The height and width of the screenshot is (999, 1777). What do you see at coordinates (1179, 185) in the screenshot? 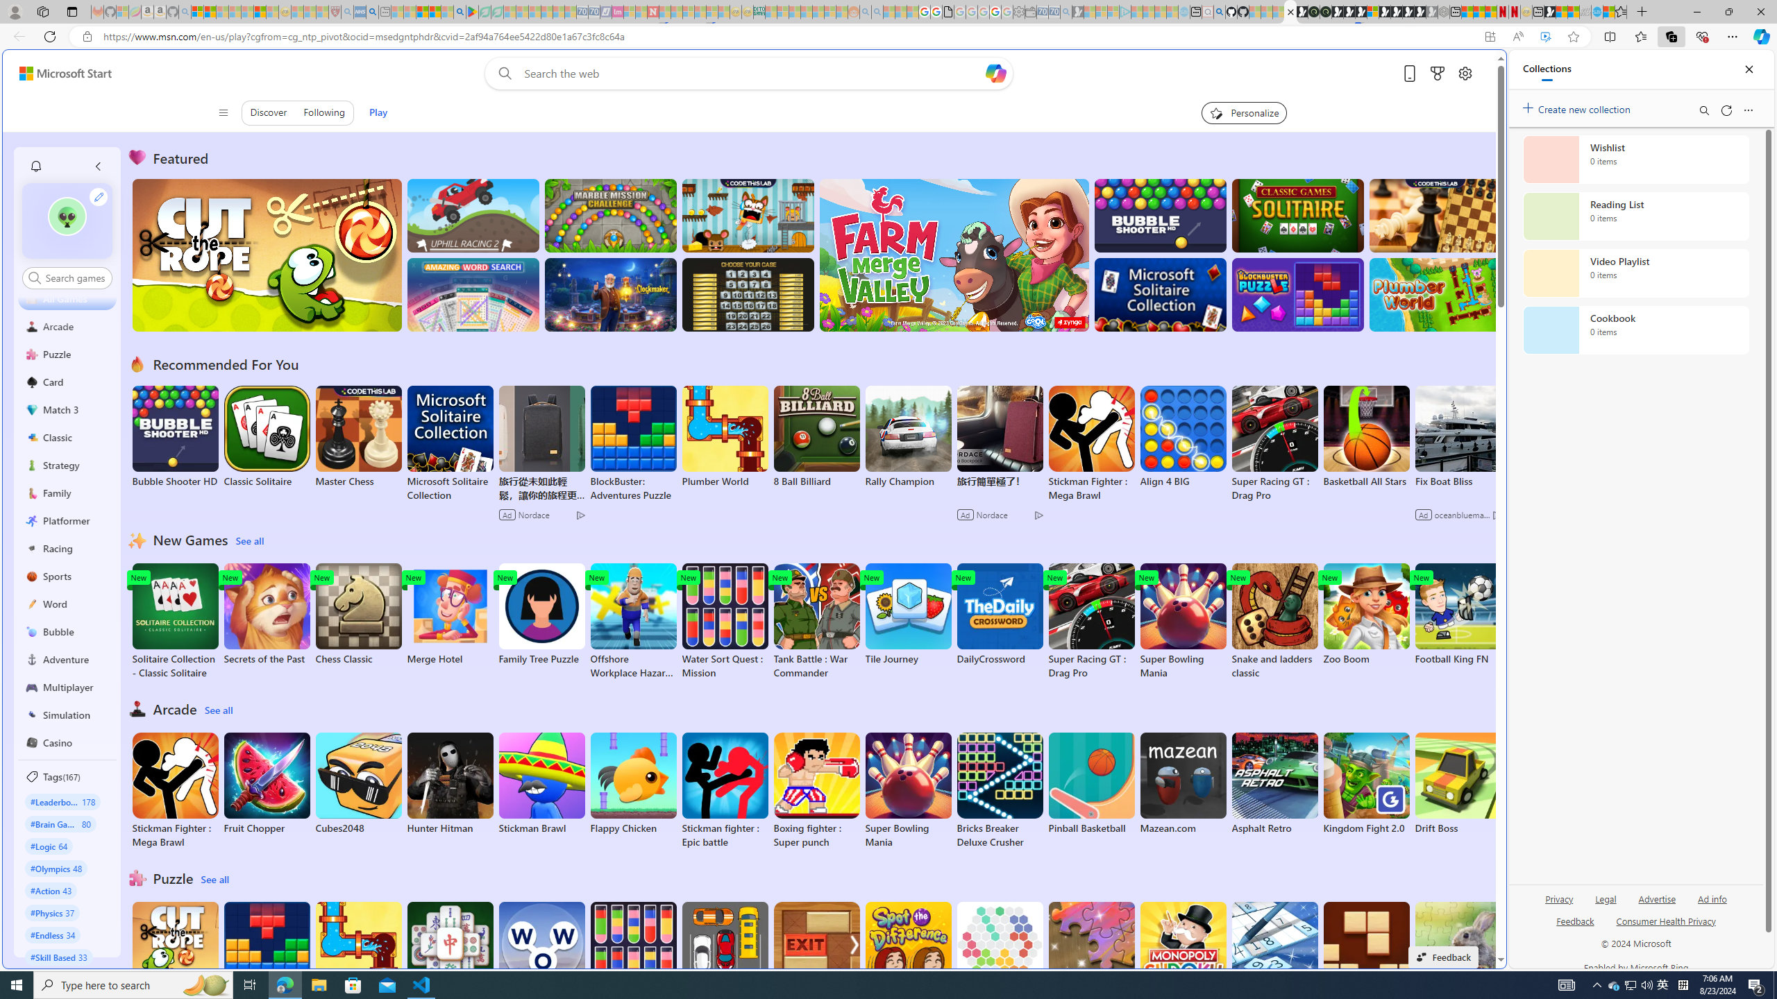
I see `Frequently visited` at bounding box center [1179, 185].